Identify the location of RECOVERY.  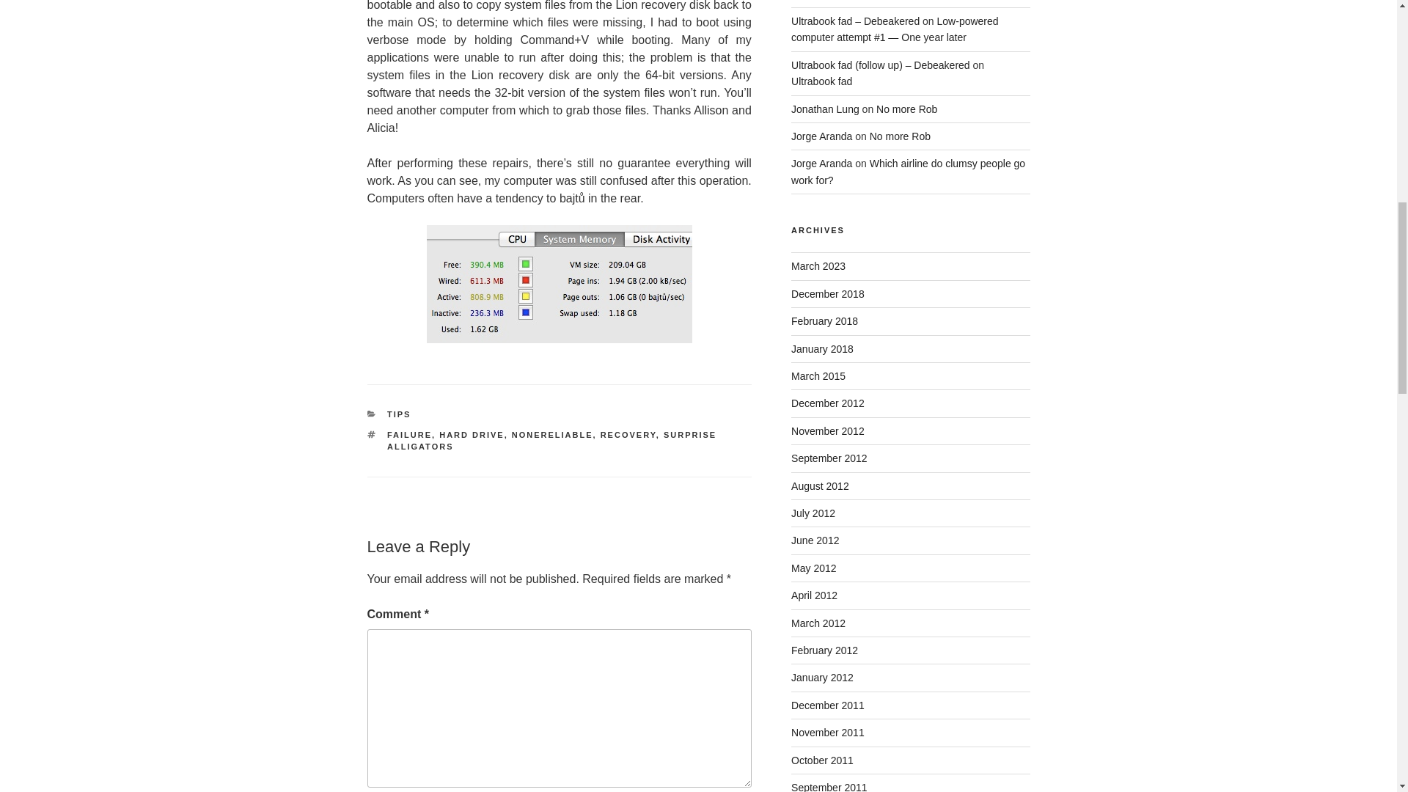
(628, 435).